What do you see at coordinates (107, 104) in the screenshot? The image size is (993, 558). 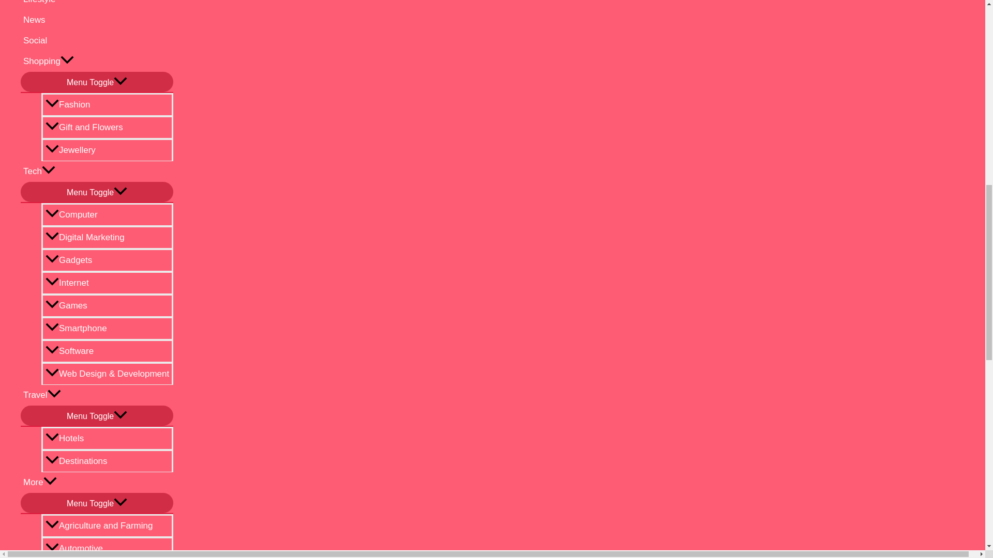 I see `Fashion` at bounding box center [107, 104].